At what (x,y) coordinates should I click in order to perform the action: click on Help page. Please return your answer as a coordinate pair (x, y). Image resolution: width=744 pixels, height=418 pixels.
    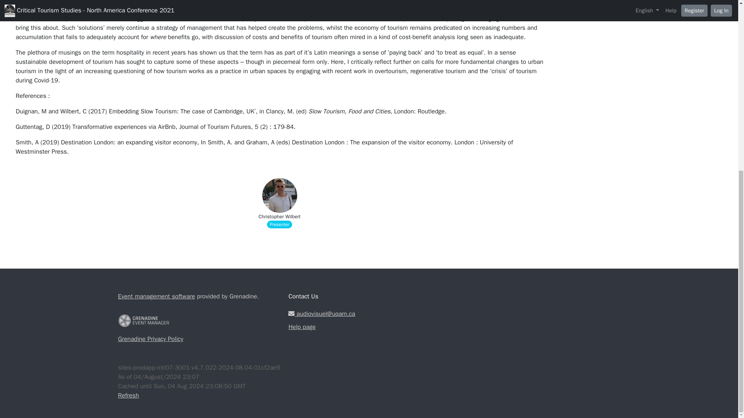
    Looking at the image, I should click on (369, 327).